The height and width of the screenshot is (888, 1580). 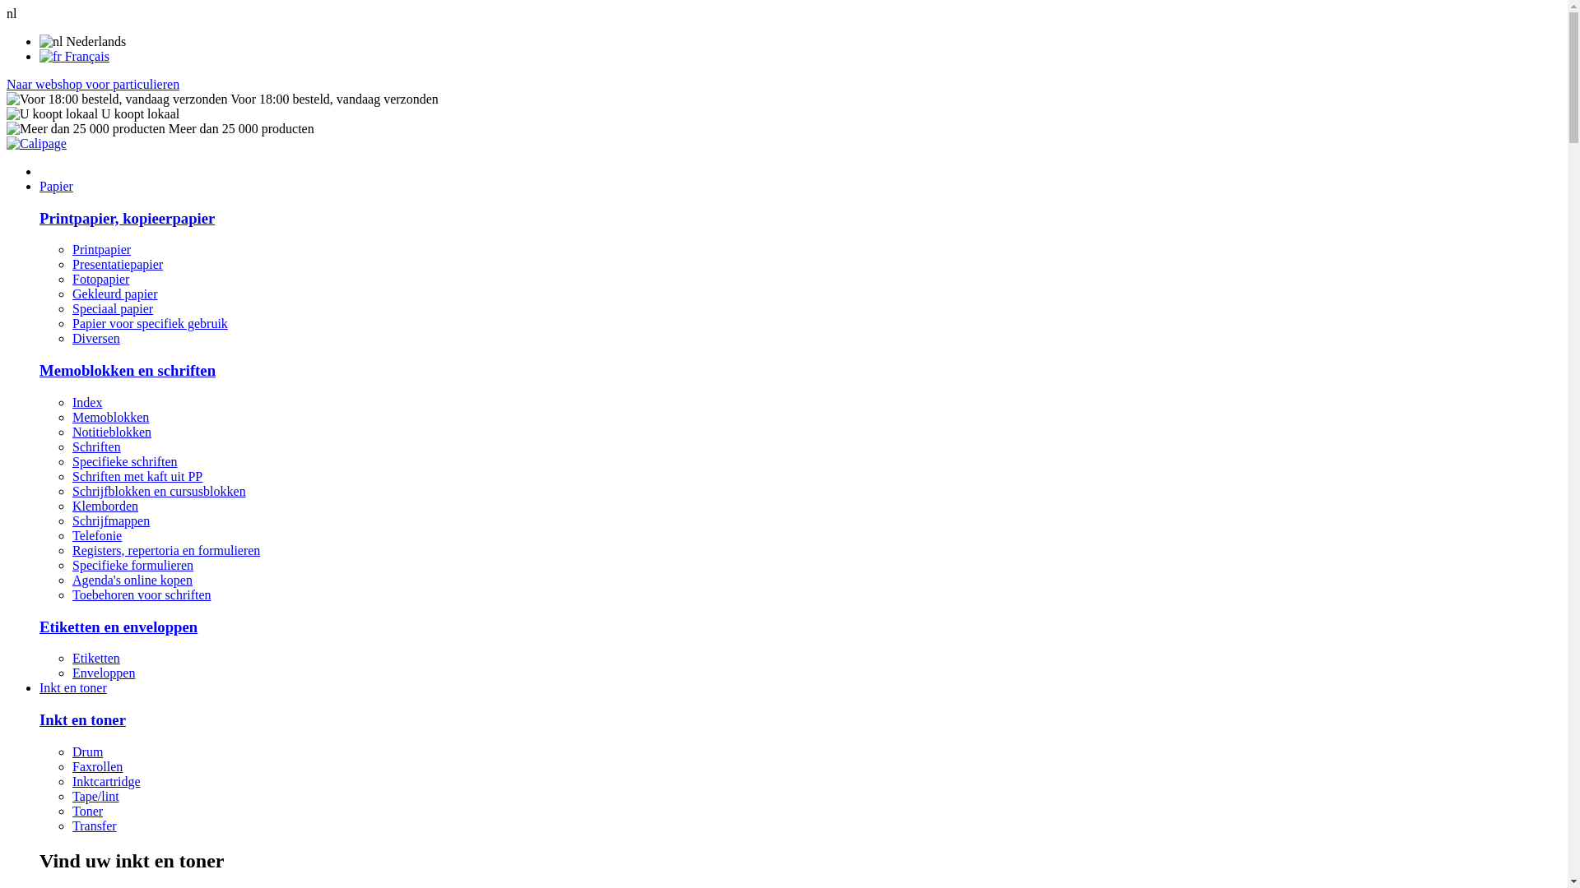 I want to click on Specifieke schriften, so click(x=125, y=462).